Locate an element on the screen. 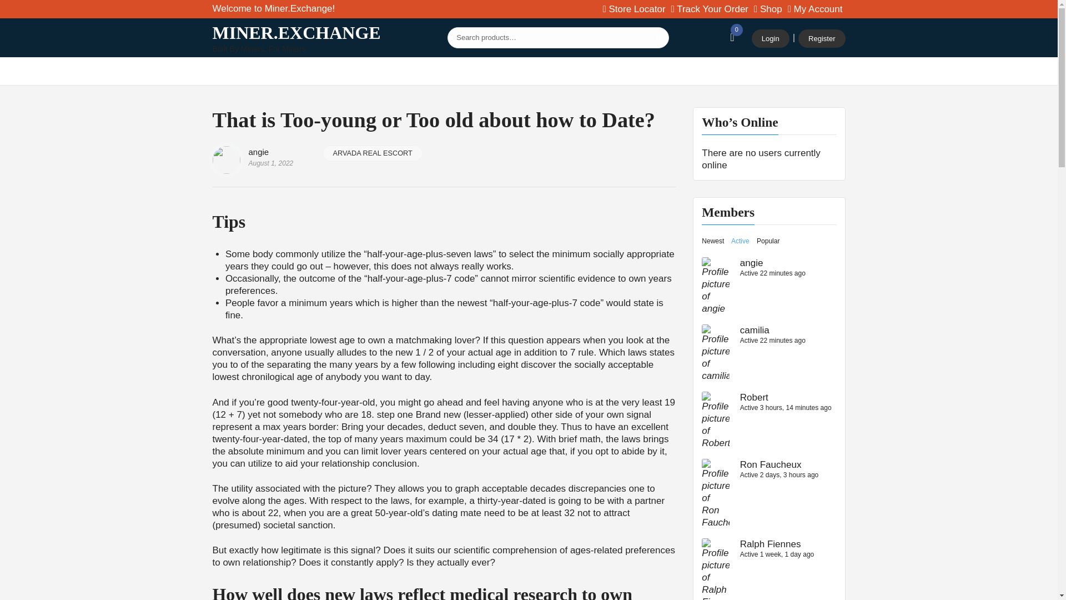 Image resolution: width=1066 pixels, height=600 pixels. MINER.EXCHANGE is located at coordinates (296, 32).